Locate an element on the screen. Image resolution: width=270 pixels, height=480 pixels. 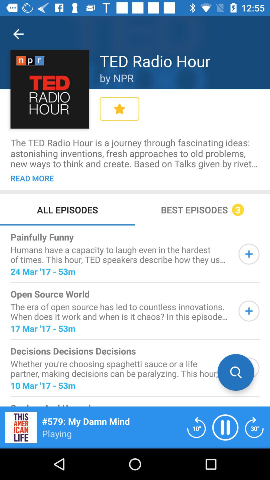
add this to queue is located at coordinates (249, 254).